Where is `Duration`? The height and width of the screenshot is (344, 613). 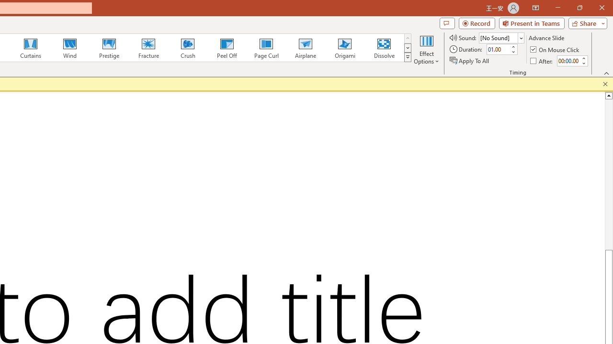
Duration is located at coordinates (498, 50).